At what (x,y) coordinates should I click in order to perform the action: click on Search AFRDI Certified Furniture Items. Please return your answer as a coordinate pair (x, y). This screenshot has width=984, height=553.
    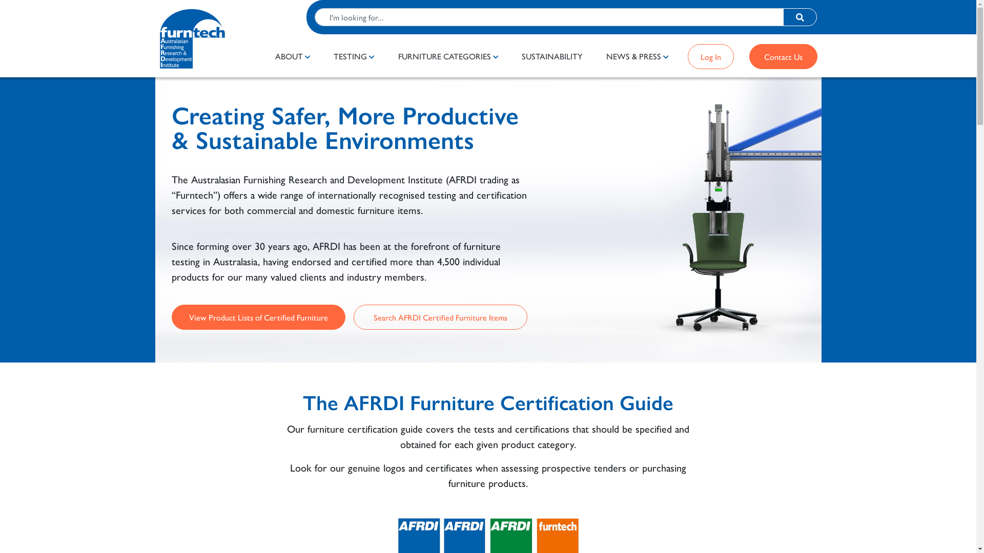
    Looking at the image, I should click on (441, 317).